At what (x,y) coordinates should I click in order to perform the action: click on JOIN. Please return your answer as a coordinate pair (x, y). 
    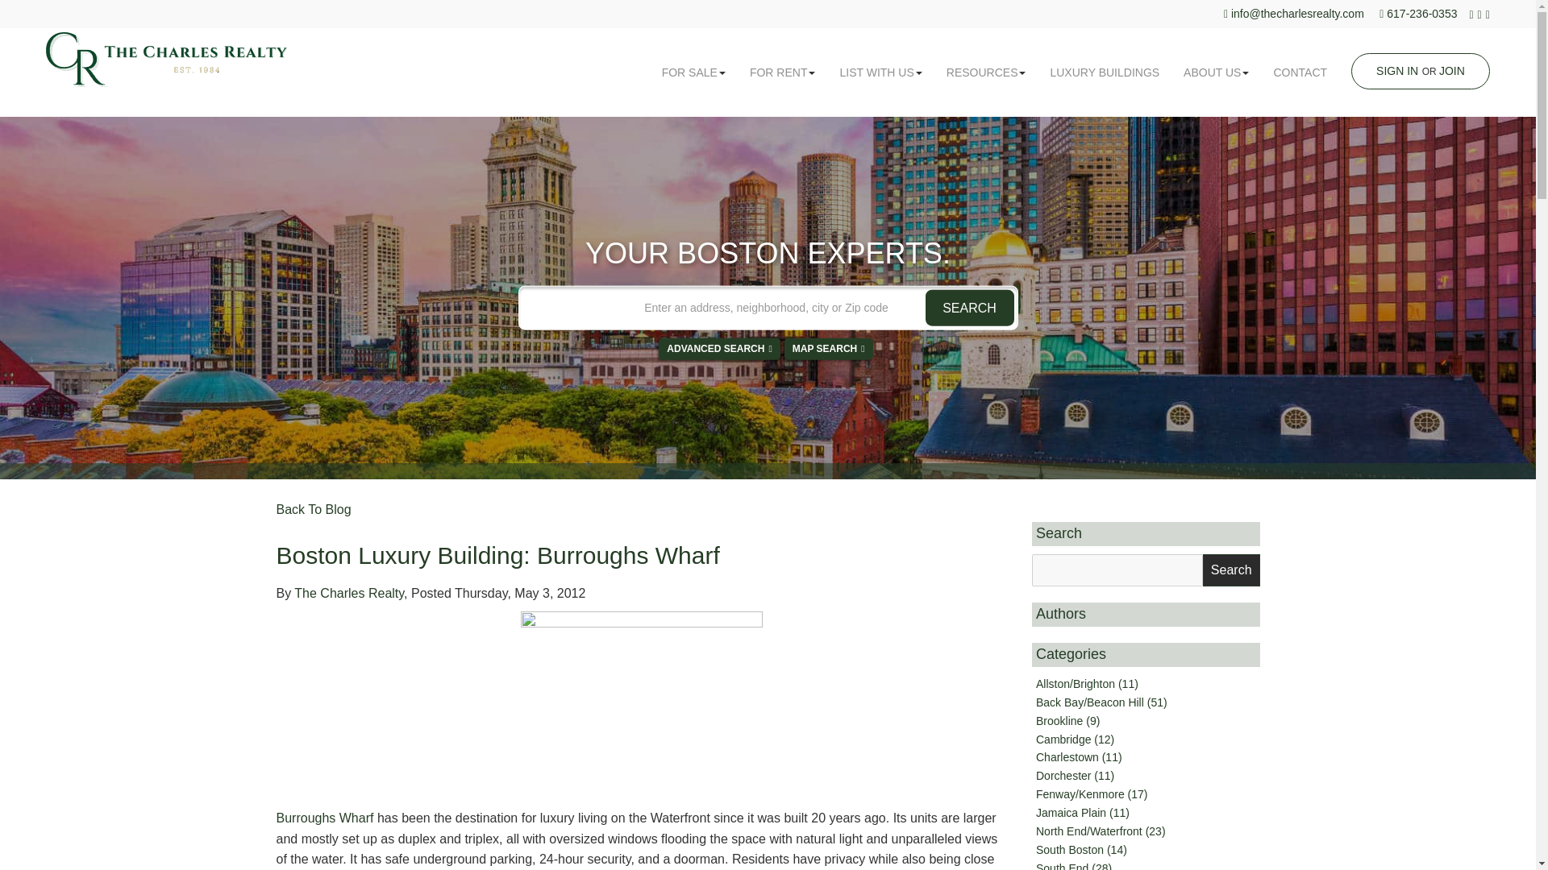
    Looking at the image, I should click on (1451, 71).